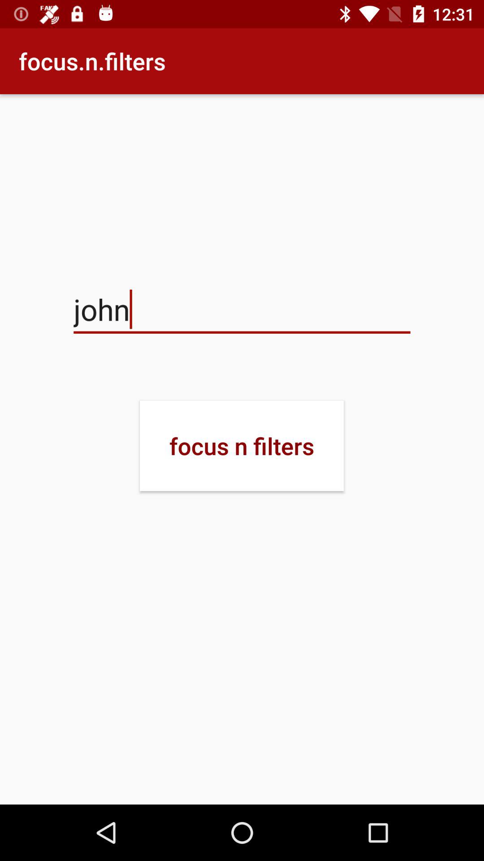 This screenshot has width=484, height=861. What do you see at coordinates (242, 309) in the screenshot?
I see `scroll until john` at bounding box center [242, 309].